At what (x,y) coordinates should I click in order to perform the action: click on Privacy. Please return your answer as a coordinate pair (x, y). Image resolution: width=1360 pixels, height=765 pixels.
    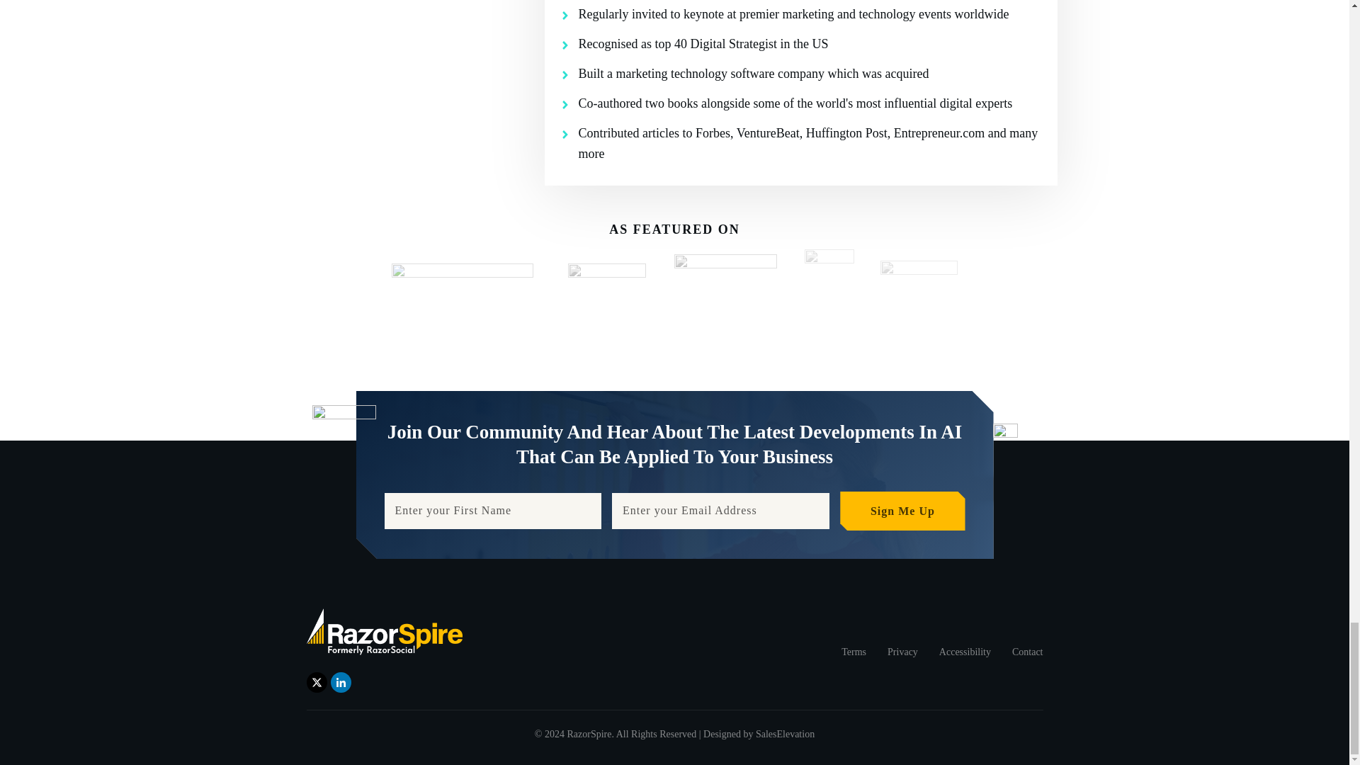
    Looking at the image, I should click on (902, 652).